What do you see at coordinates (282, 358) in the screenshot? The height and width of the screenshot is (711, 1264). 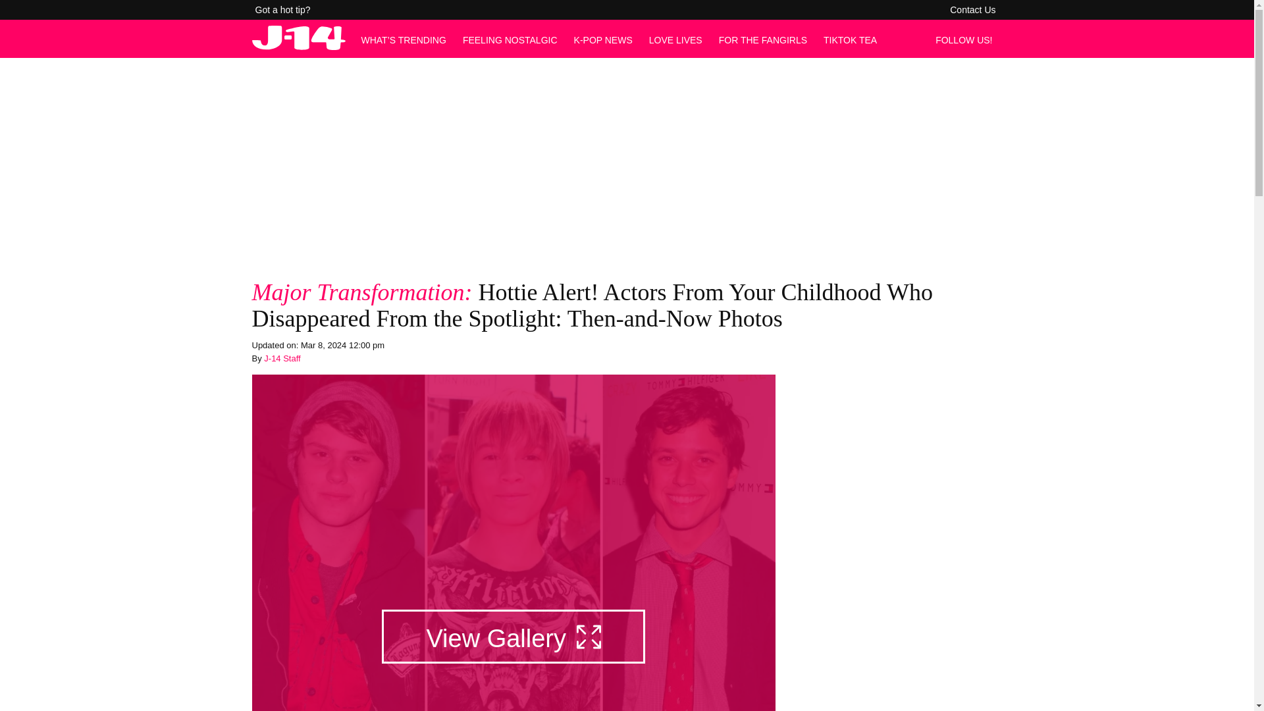 I see `Posts by J-14 Staff` at bounding box center [282, 358].